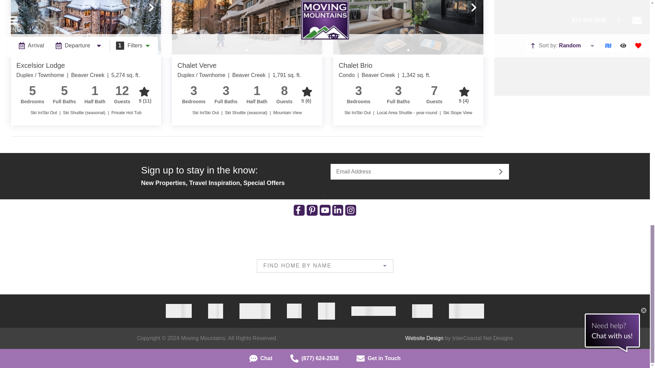 This screenshot has height=368, width=655. What do you see at coordinates (312, 210) in the screenshot?
I see `pinterest` at bounding box center [312, 210].